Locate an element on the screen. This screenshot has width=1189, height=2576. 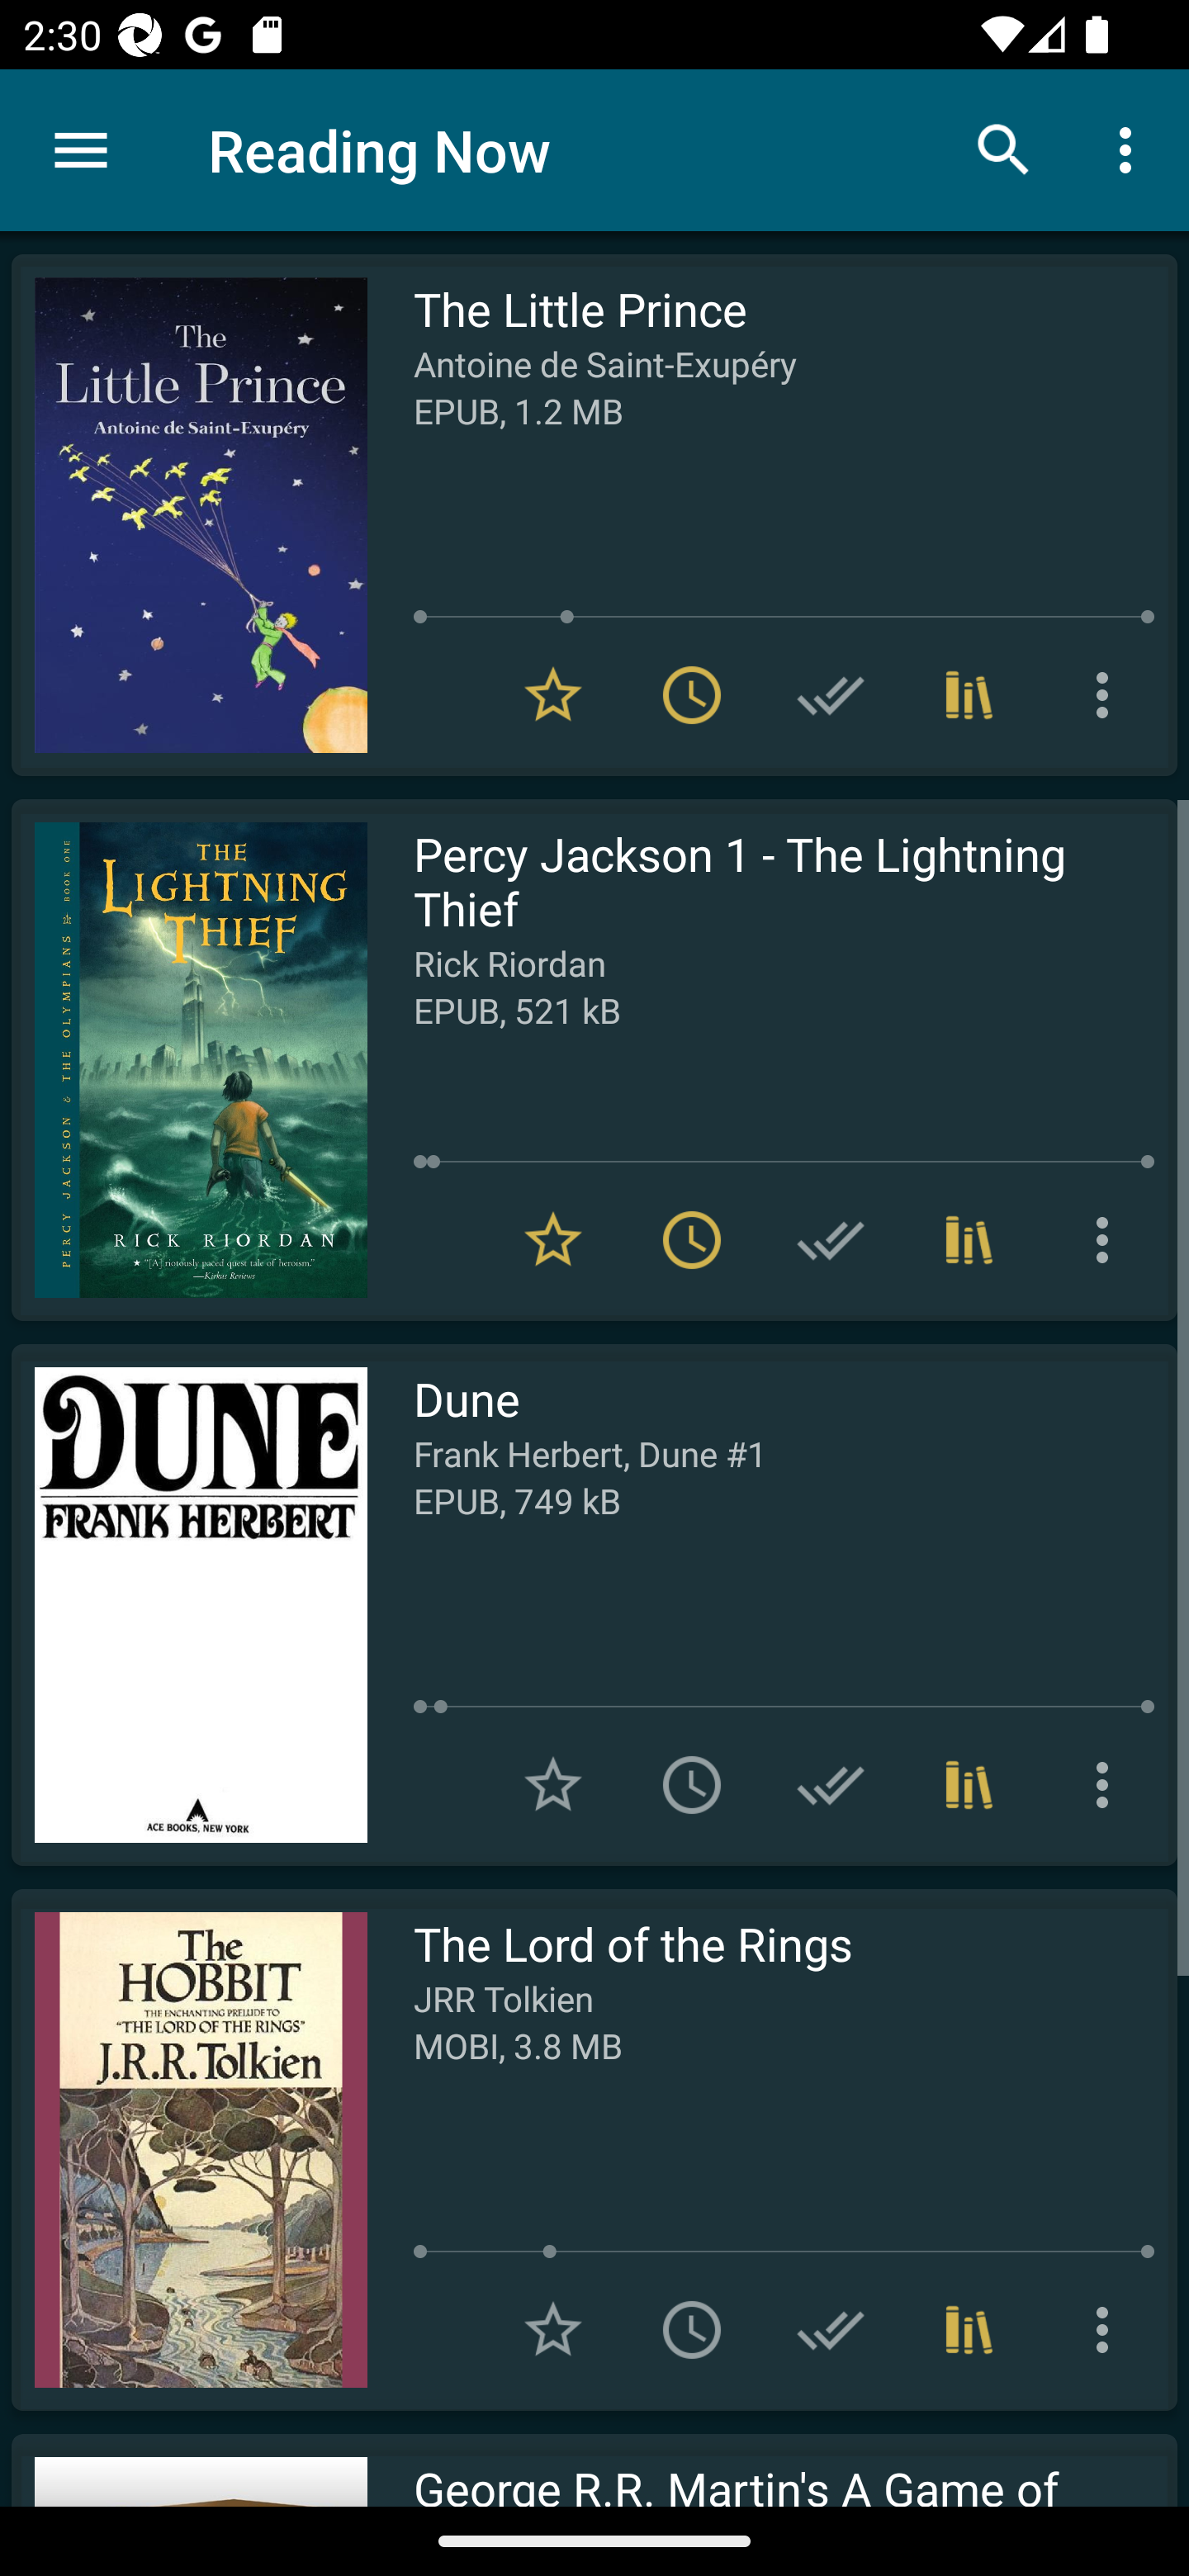
Add to To read is located at coordinates (692, 1785).